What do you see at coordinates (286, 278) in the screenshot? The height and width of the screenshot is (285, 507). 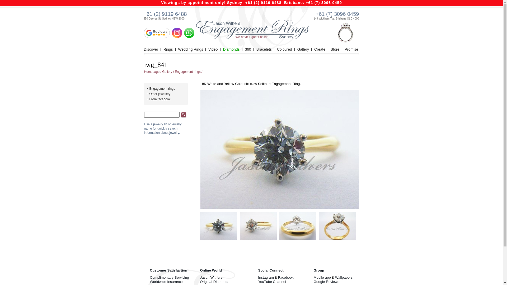 I see `Facebook` at bounding box center [286, 278].